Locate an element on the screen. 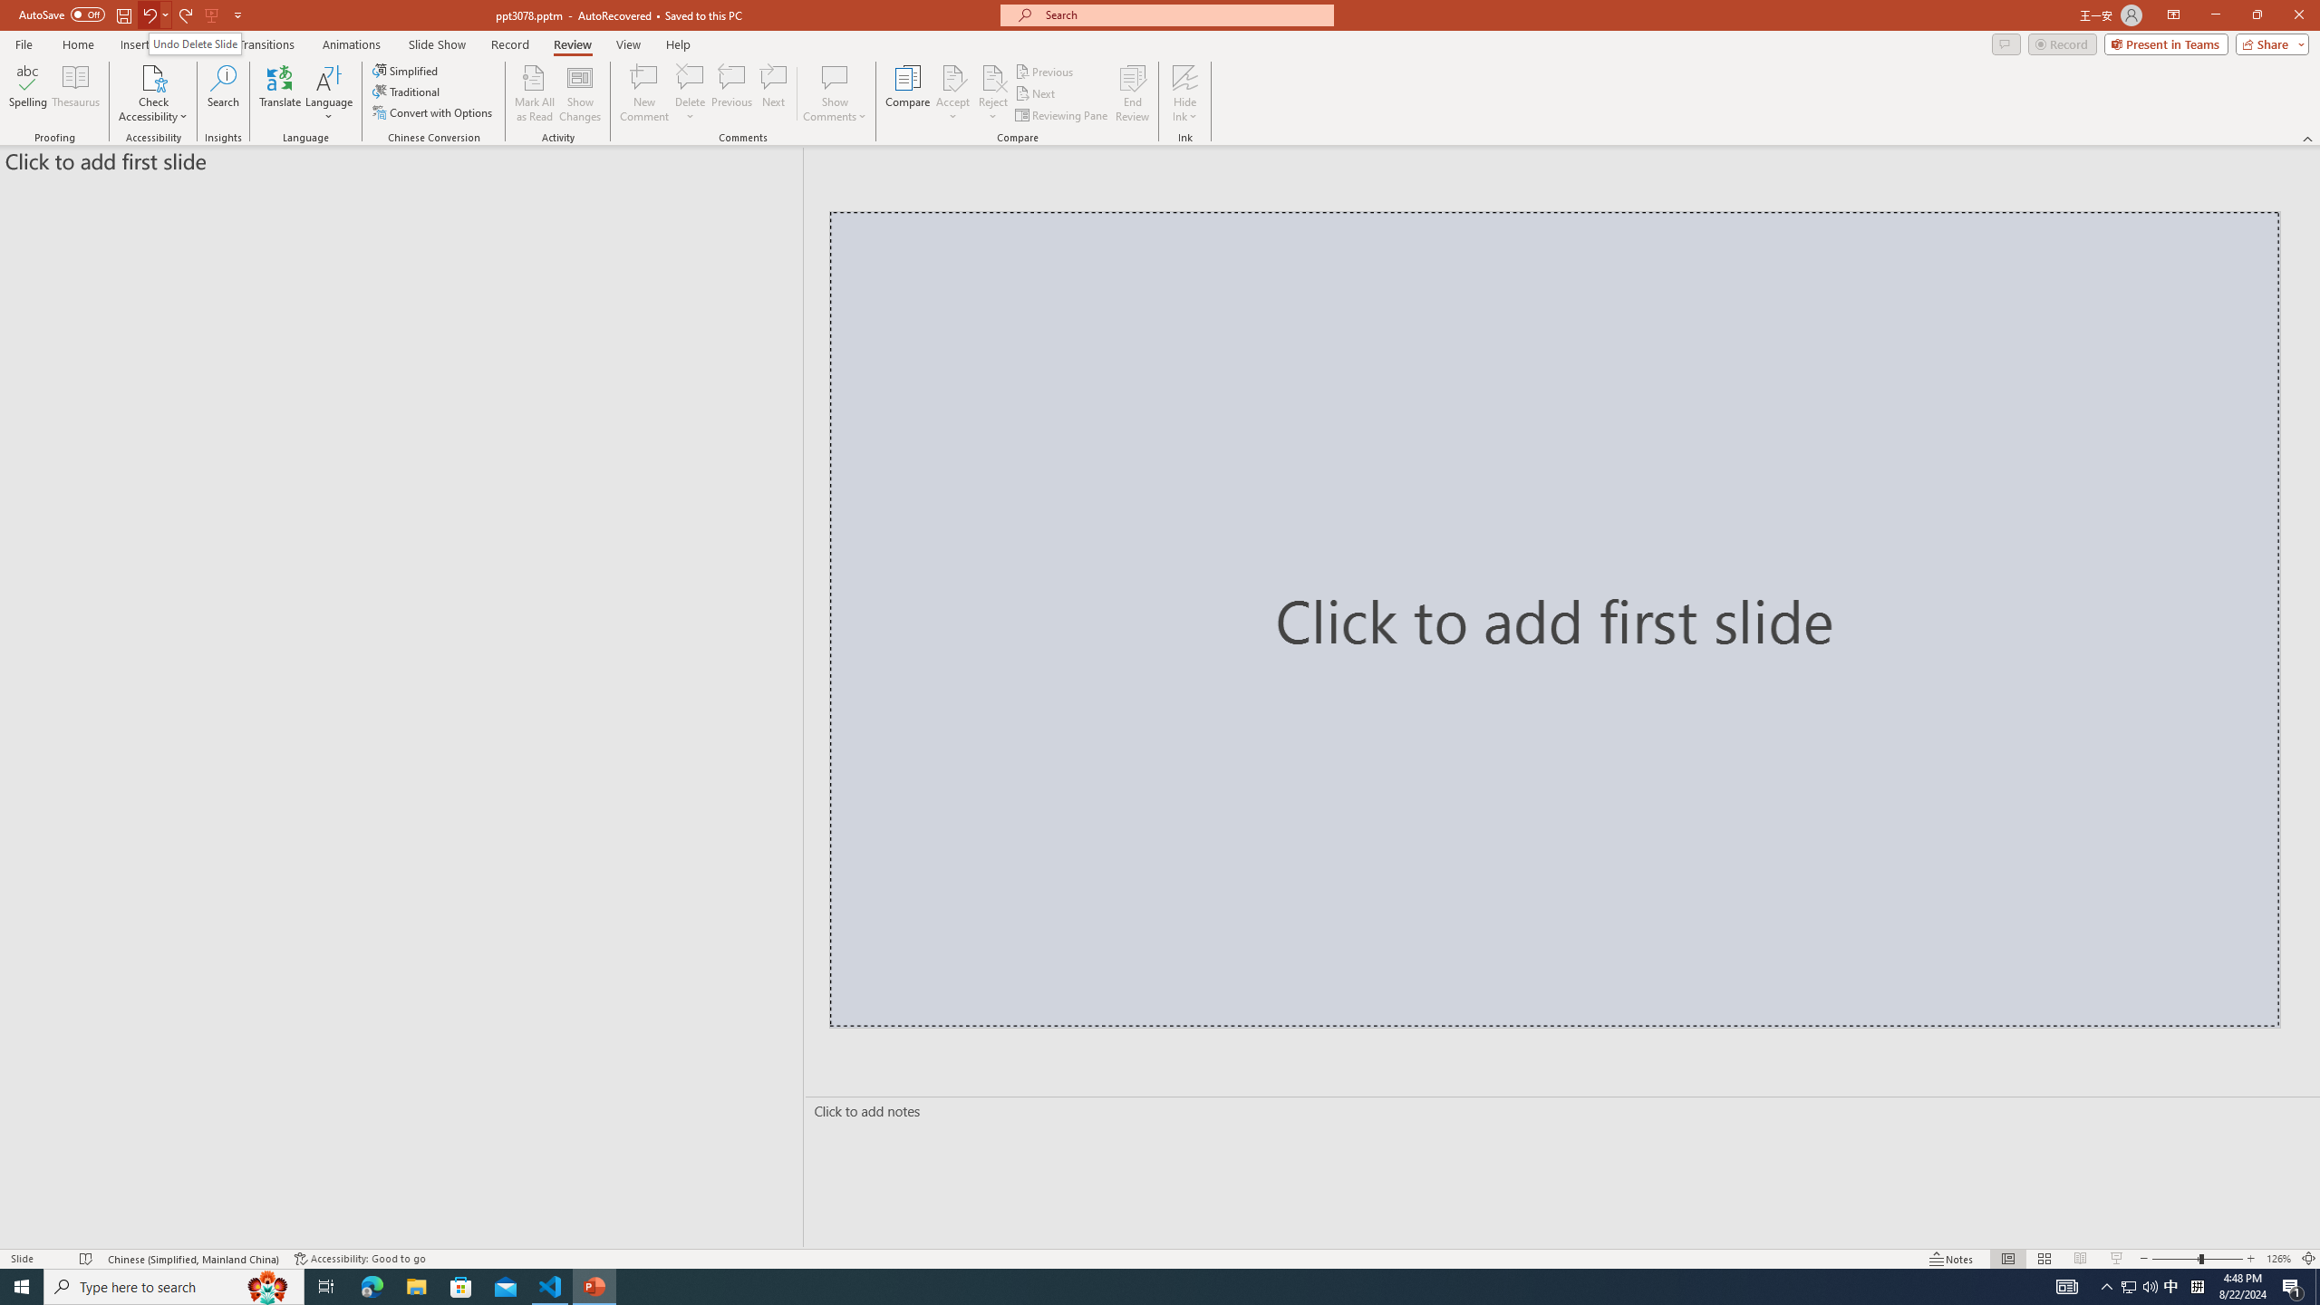 The height and width of the screenshot is (1305, 2320). Undo Delete Slide is located at coordinates (194, 43).